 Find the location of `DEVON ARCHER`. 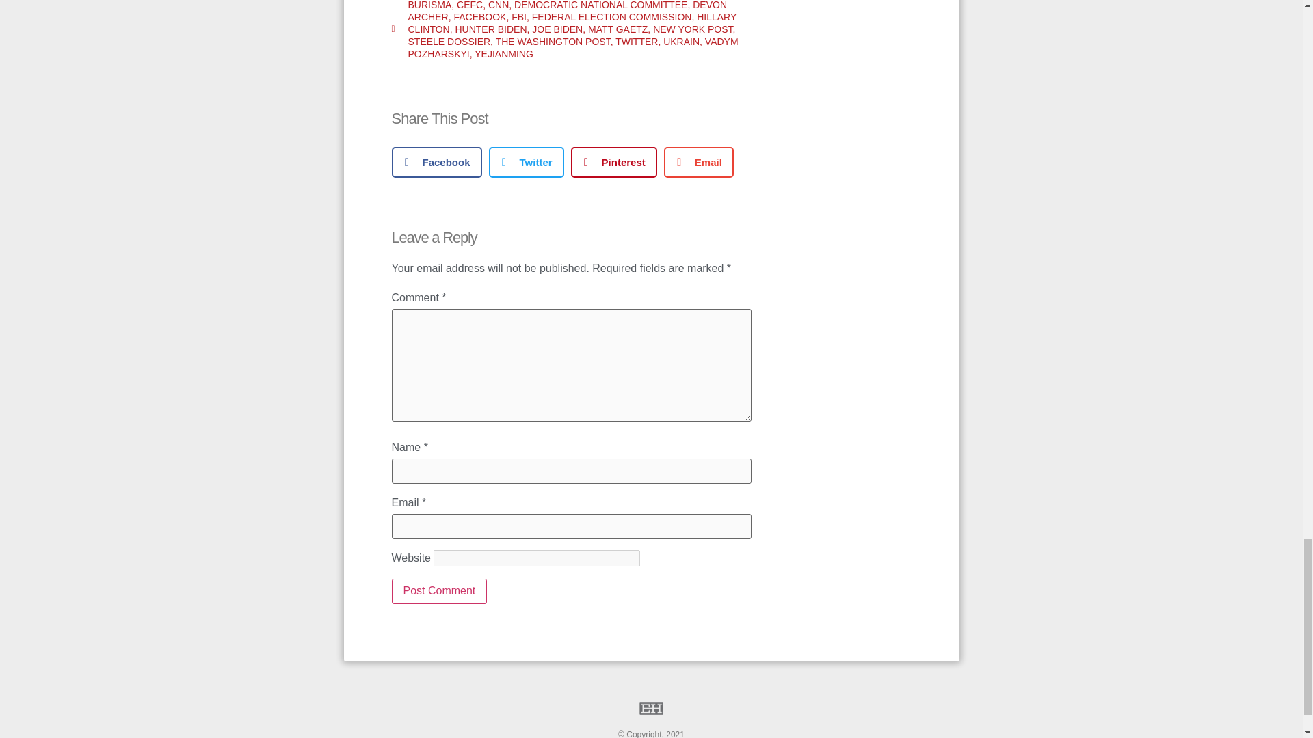

DEVON ARCHER is located at coordinates (567, 11).